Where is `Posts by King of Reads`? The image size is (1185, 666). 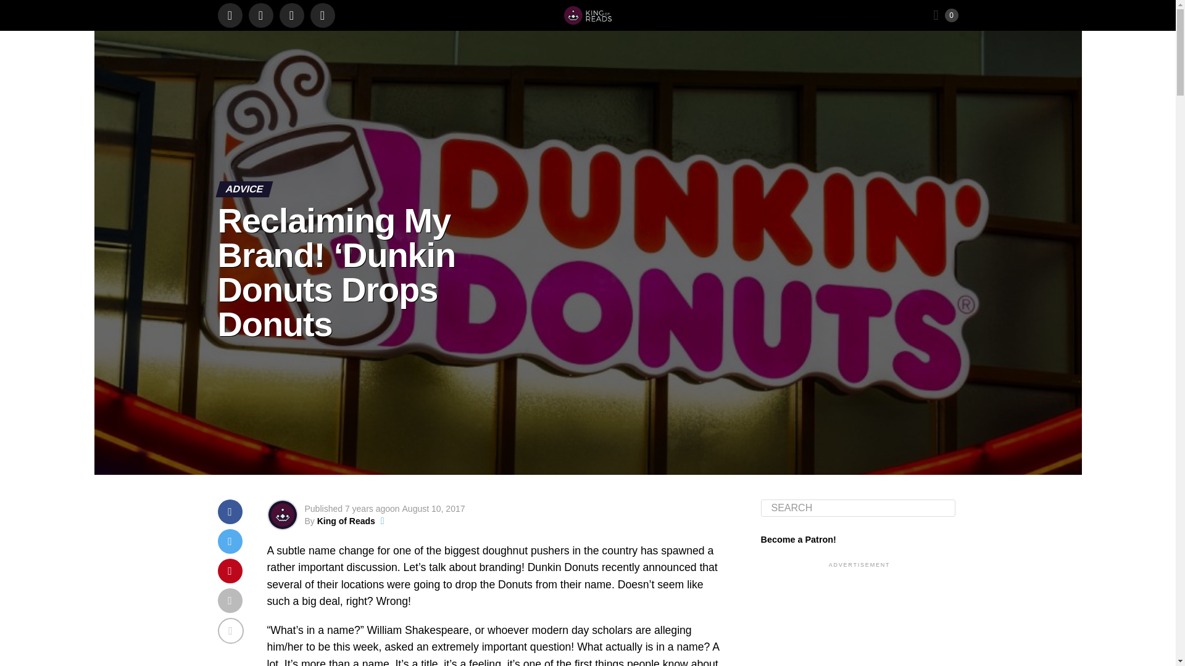
Posts by King of Reads is located at coordinates (346, 521).